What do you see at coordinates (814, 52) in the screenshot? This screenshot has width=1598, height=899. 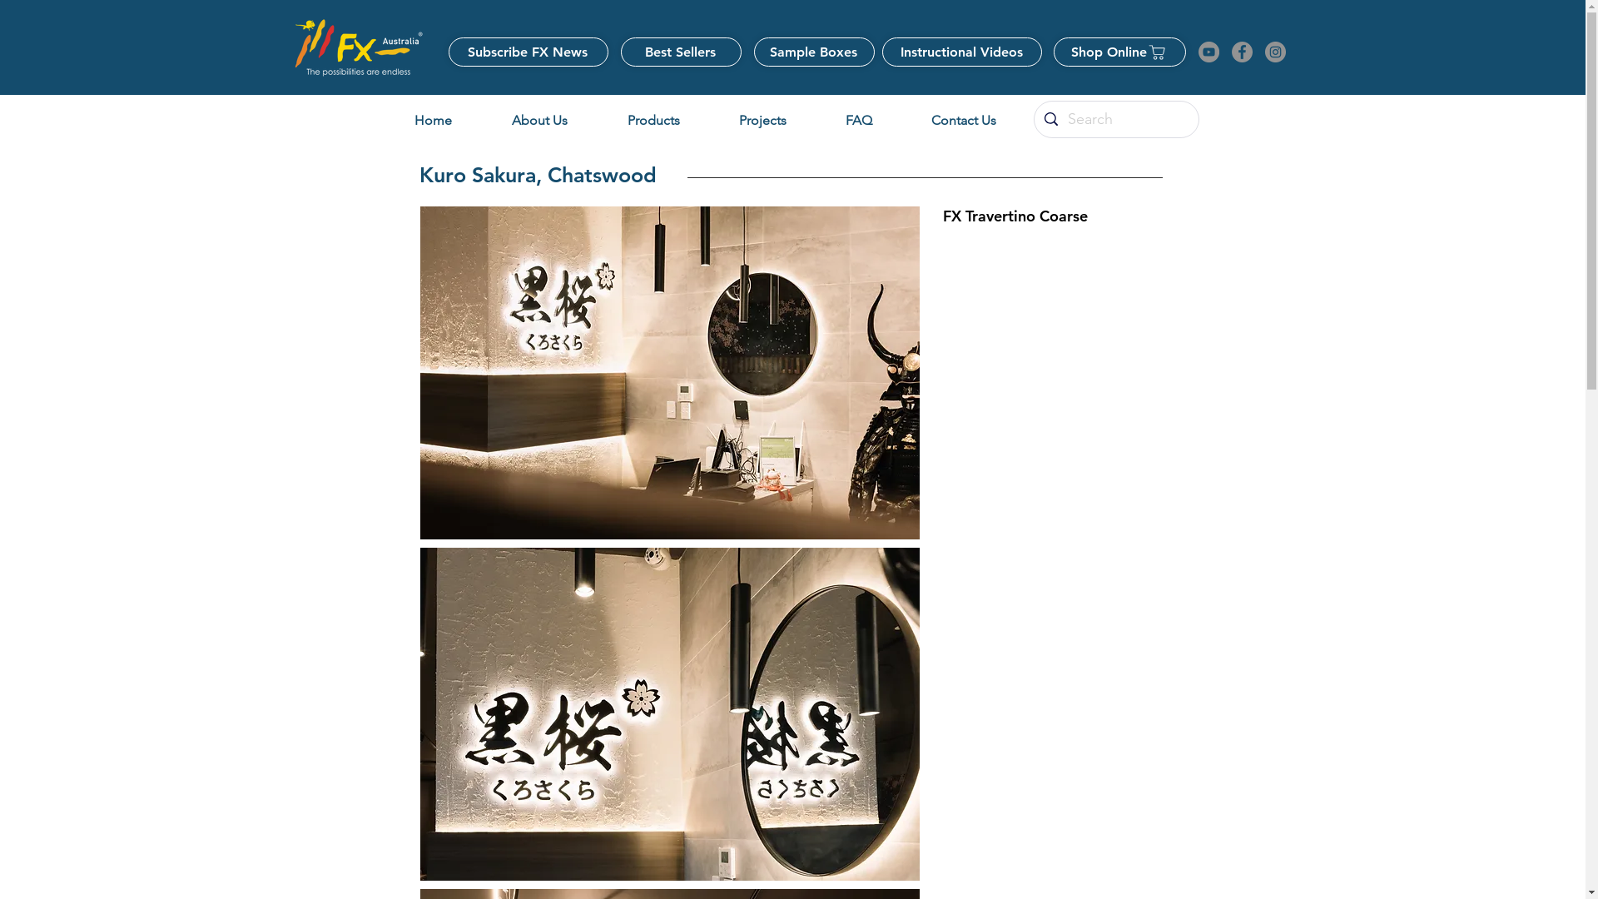 I see `Sample Boxes` at bounding box center [814, 52].